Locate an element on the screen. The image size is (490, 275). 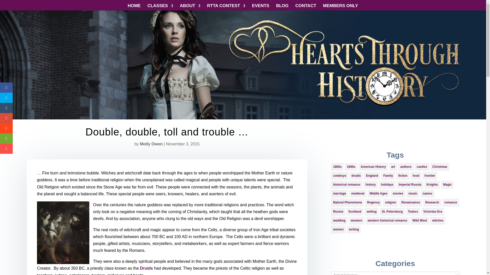
Molly Owen is located at coordinates (151, 144).